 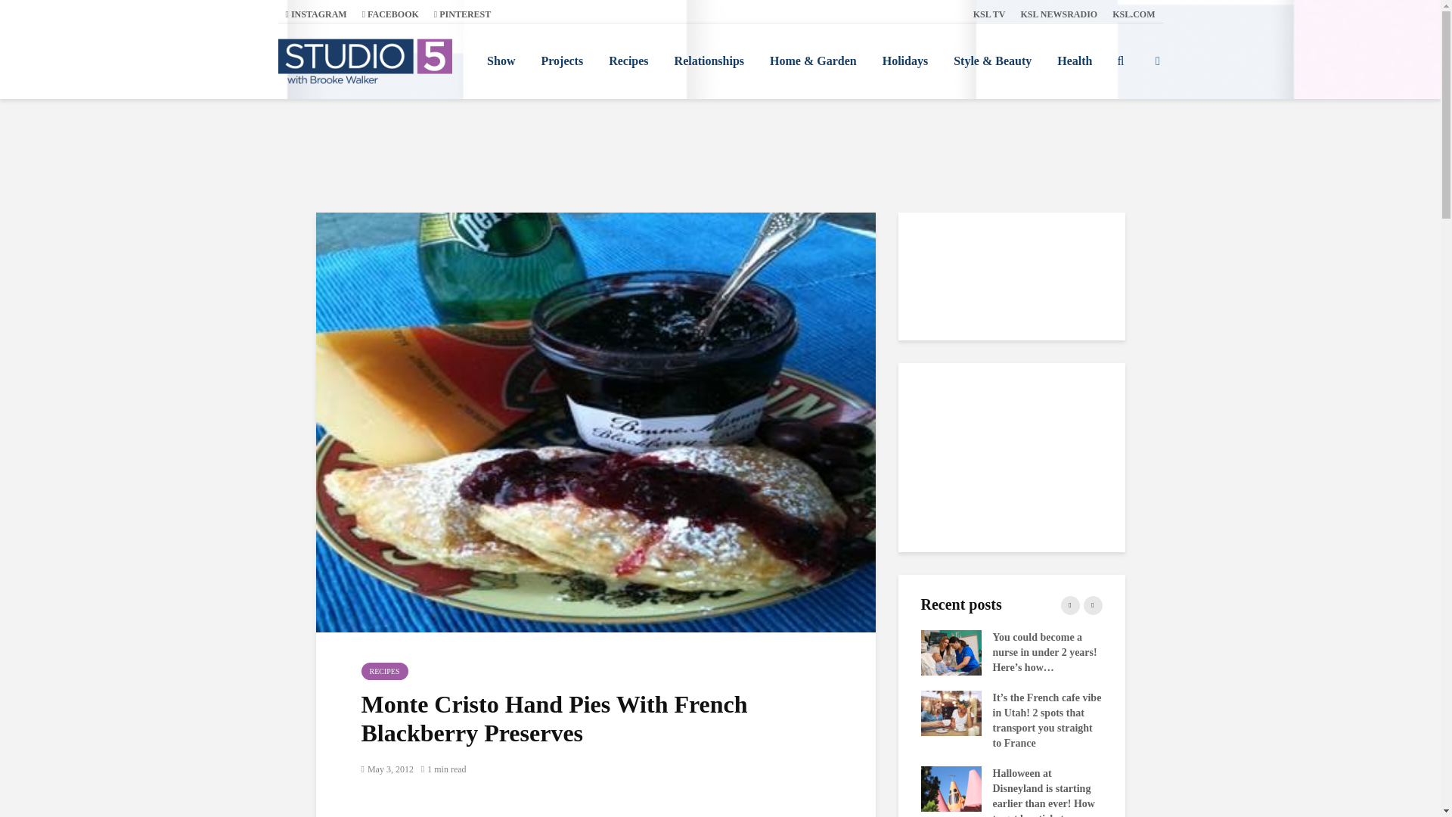 I want to click on Recipes, so click(x=628, y=61).